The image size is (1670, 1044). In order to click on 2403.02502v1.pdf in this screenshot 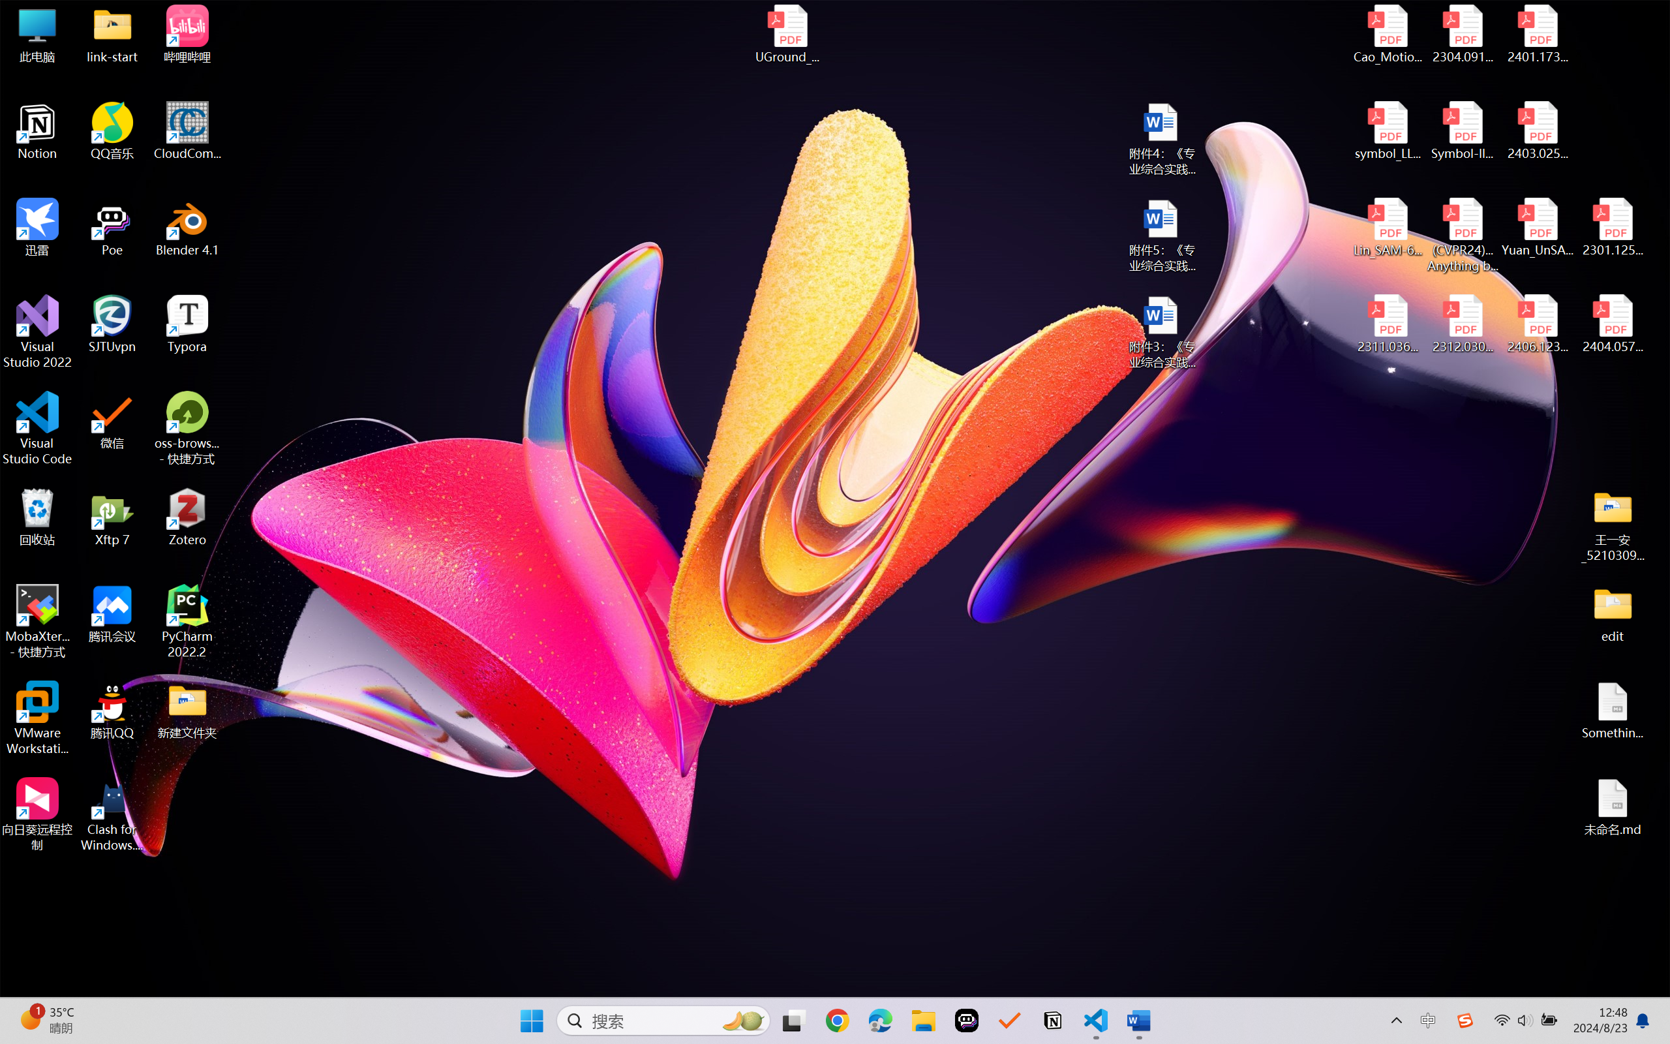, I will do `click(1537, 131)`.